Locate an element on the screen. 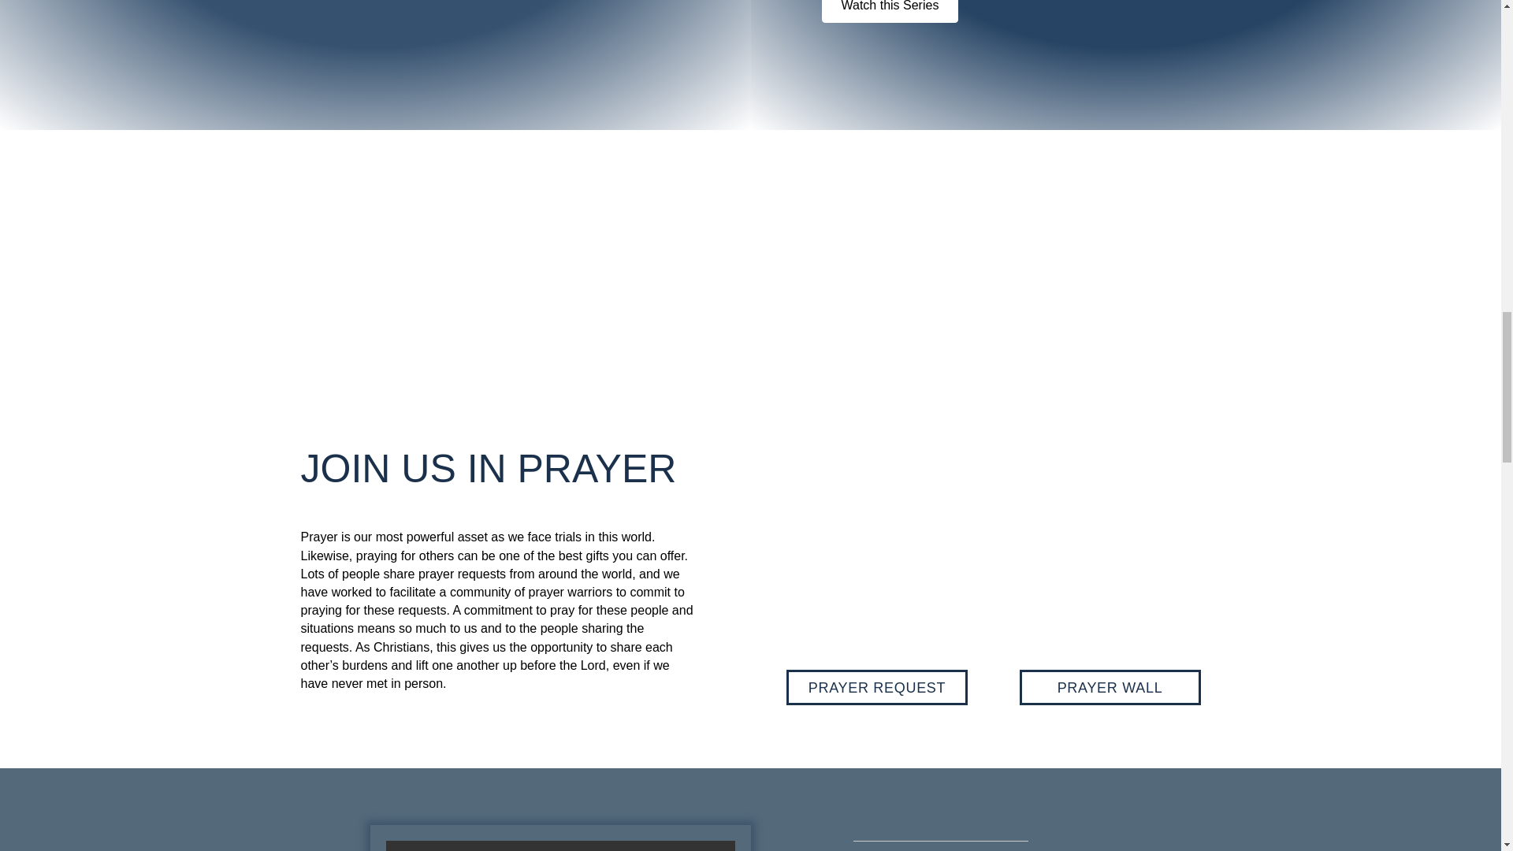 The width and height of the screenshot is (1513, 851). Click Here is located at coordinates (1110, 687).